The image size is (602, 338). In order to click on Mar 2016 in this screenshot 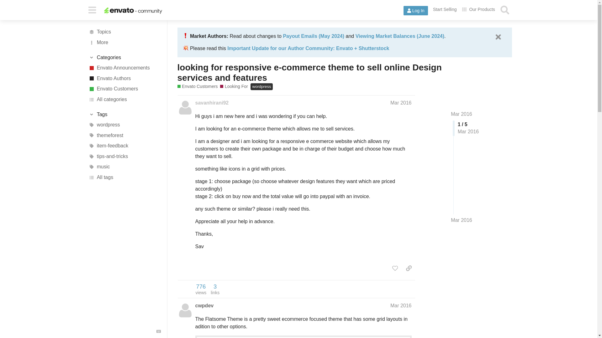, I will do `click(401, 103)`.